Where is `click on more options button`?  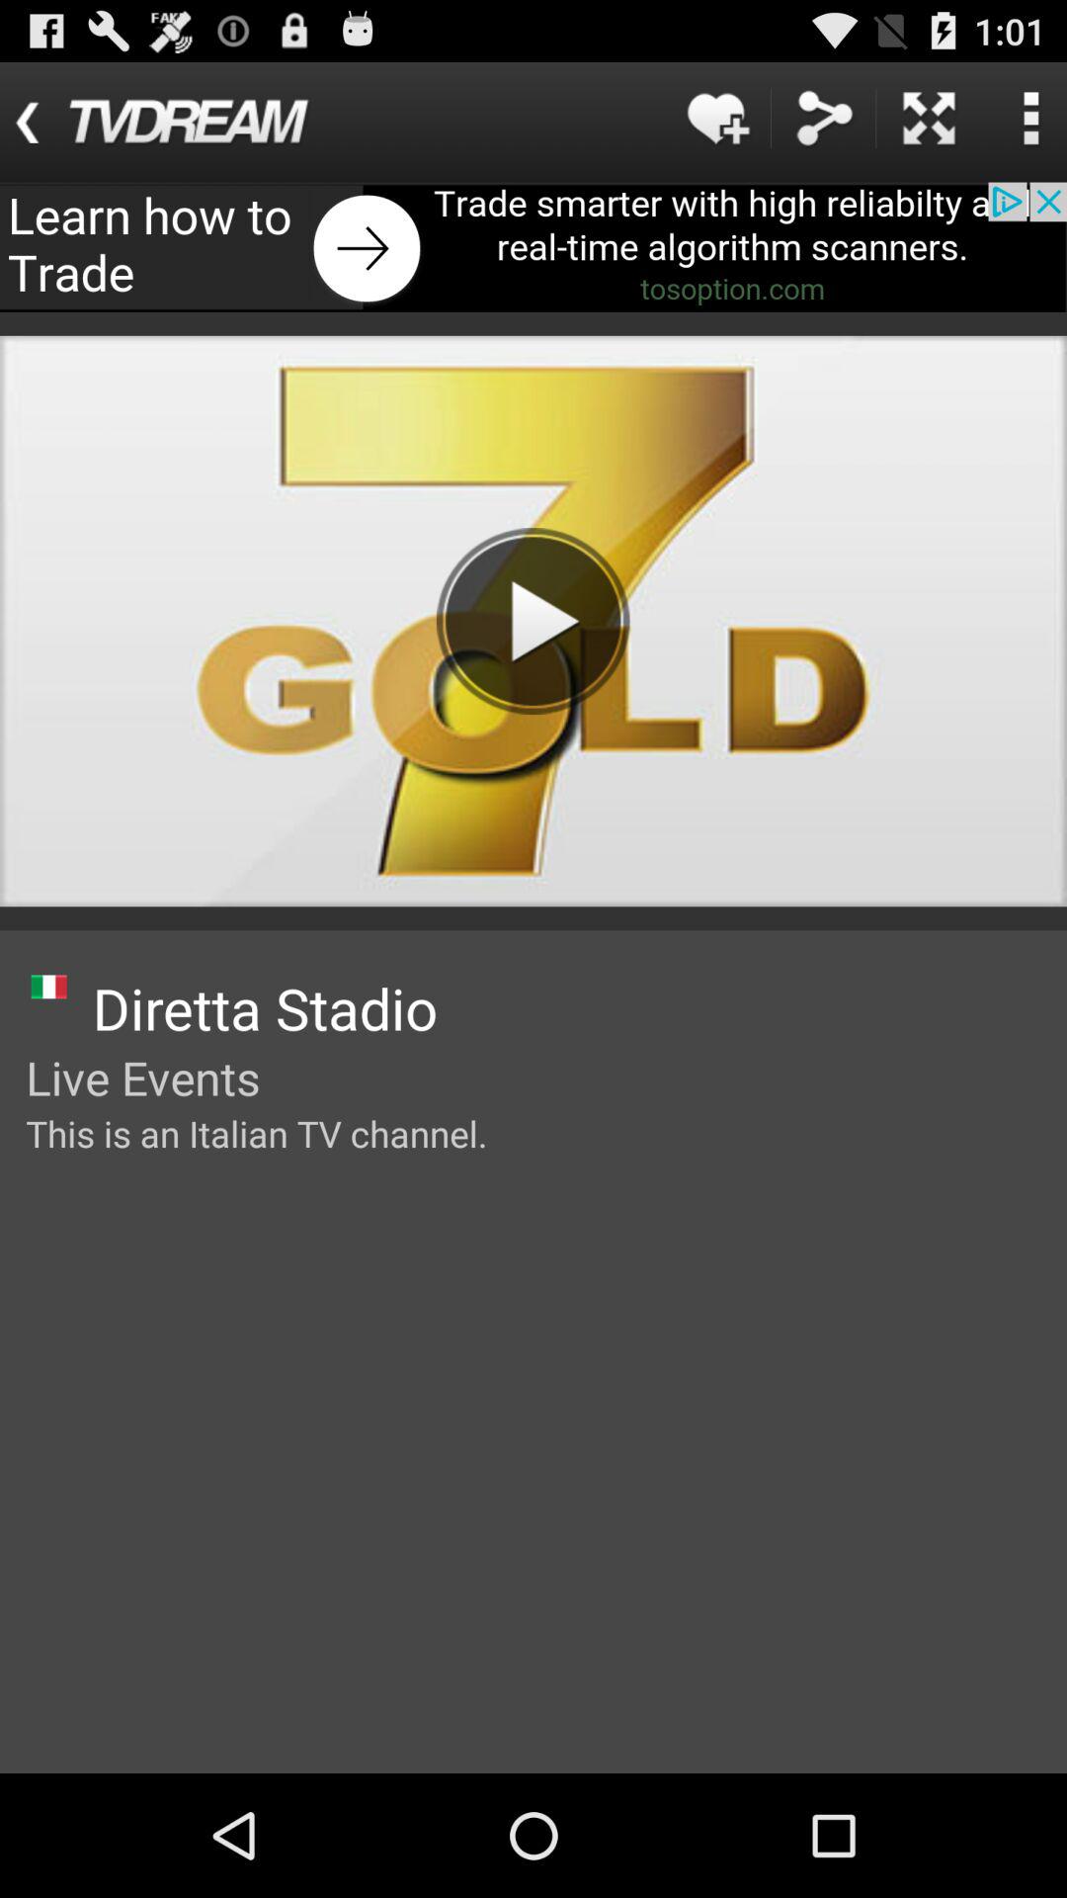 click on more options button is located at coordinates (1030, 117).